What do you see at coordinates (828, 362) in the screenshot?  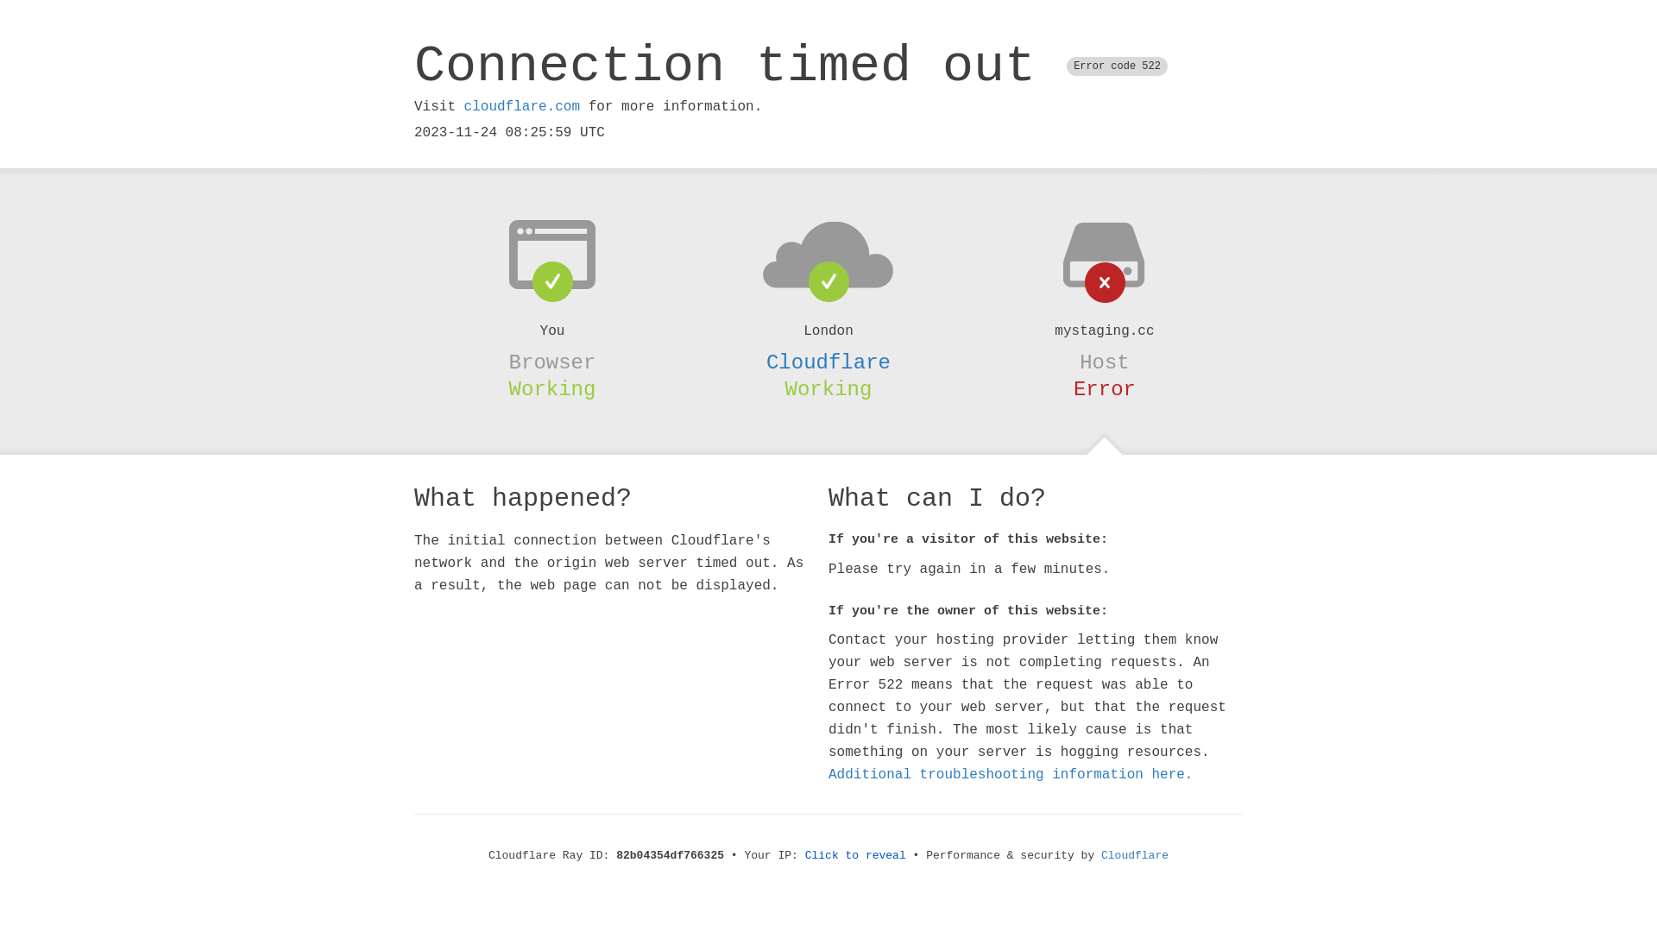 I see `Cloudflare` at bounding box center [828, 362].